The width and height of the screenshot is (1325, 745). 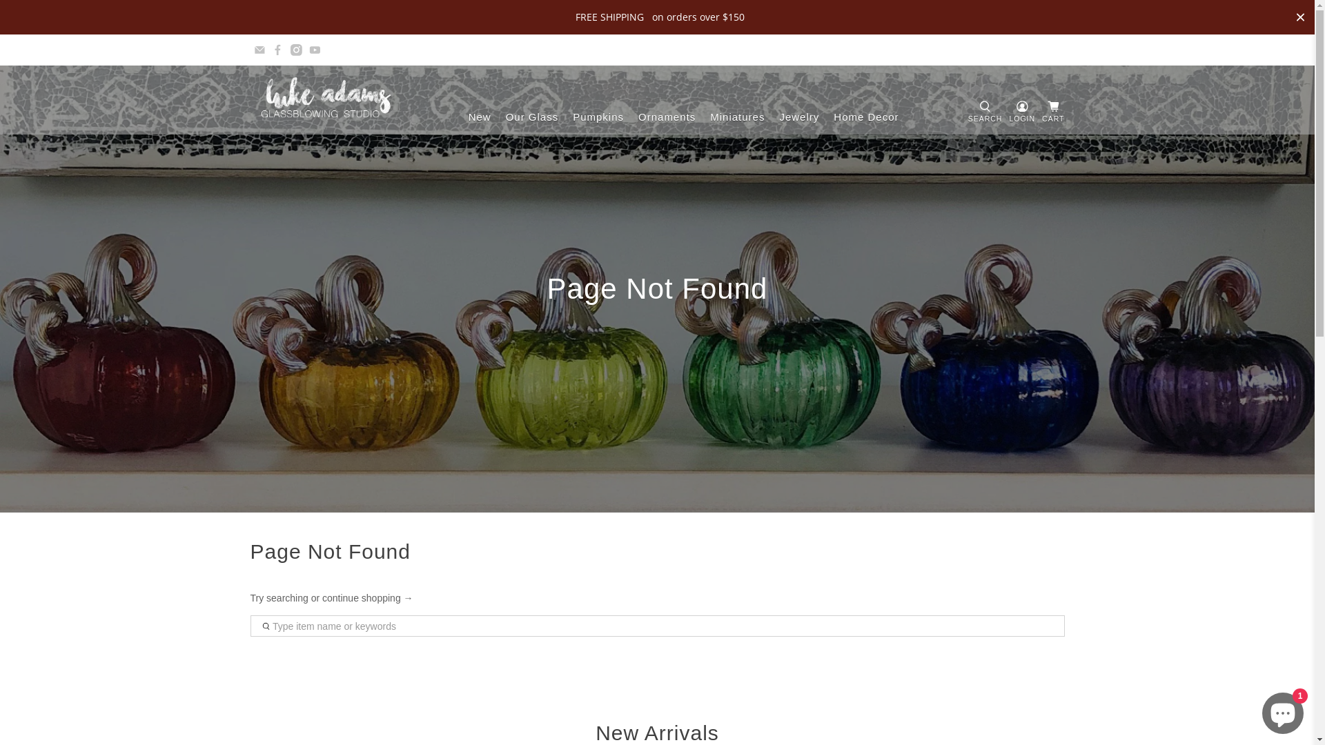 What do you see at coordinates (867, 117) in the screenshot?
I see `Home Decor` at bounding box center [867, 117].